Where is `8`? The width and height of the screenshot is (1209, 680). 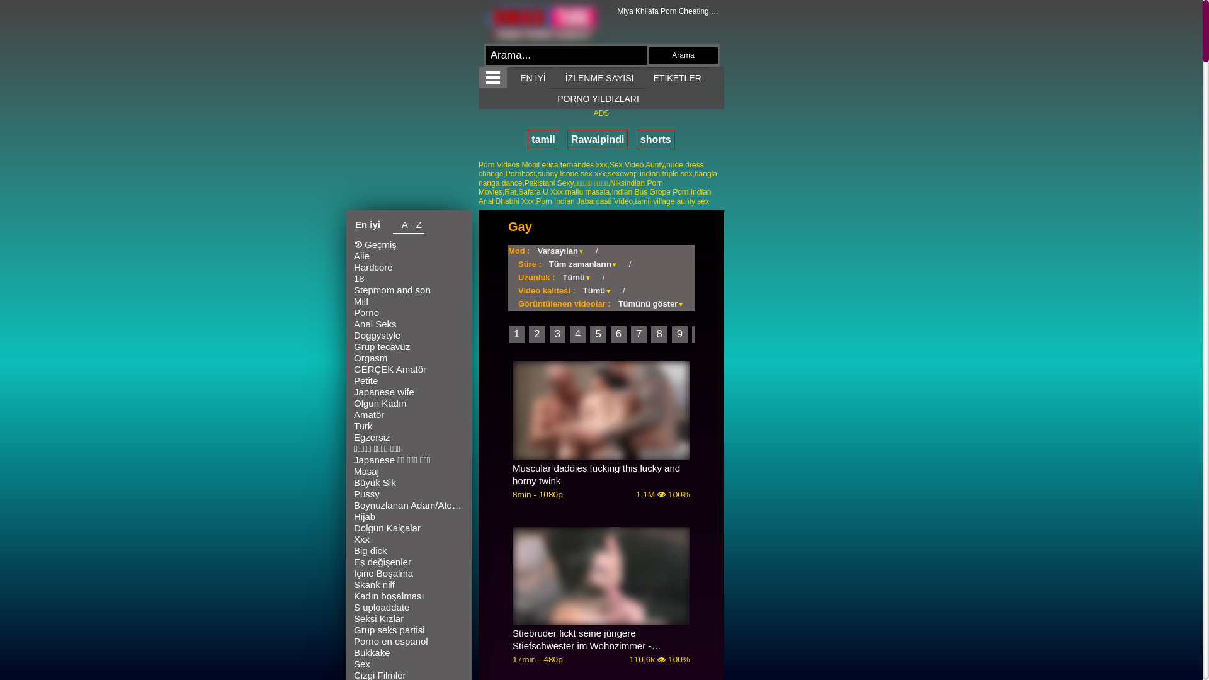
8 is located at coordinates (659, 334).